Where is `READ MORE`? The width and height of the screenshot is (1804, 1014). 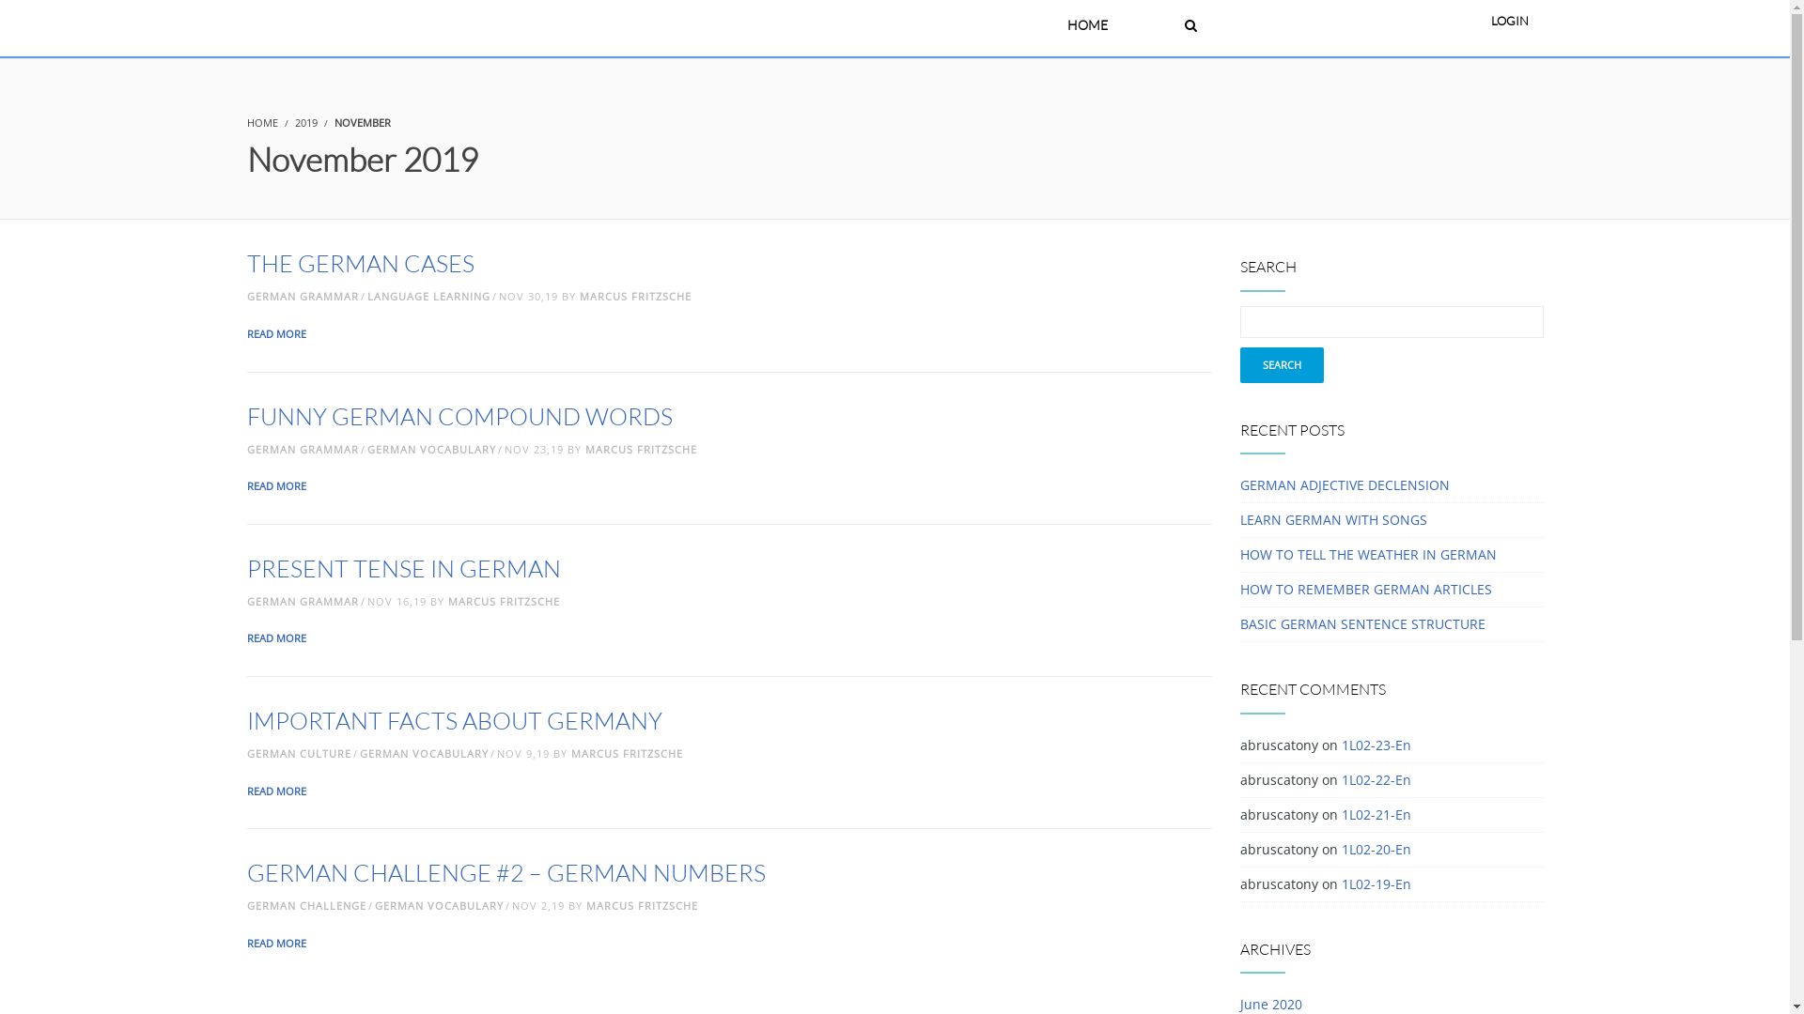 READ MORE is located at coordinates (278, 638).